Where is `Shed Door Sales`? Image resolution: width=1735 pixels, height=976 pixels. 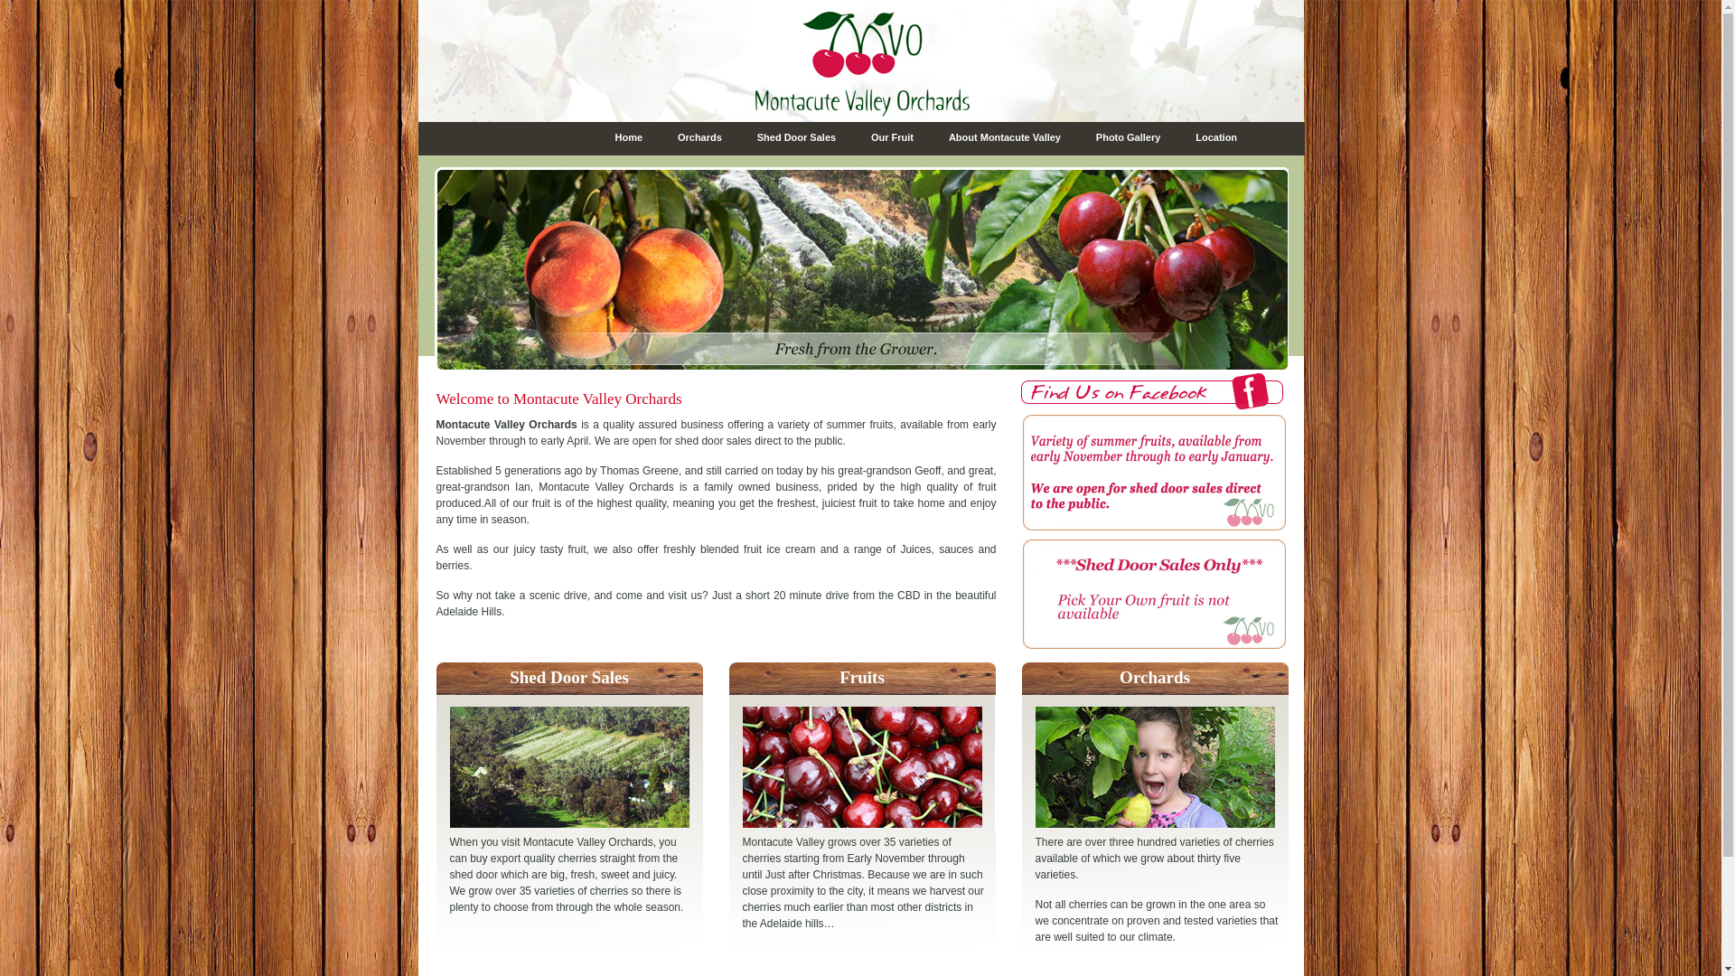 Shed Door Sales is located at coordinates (569, 678).